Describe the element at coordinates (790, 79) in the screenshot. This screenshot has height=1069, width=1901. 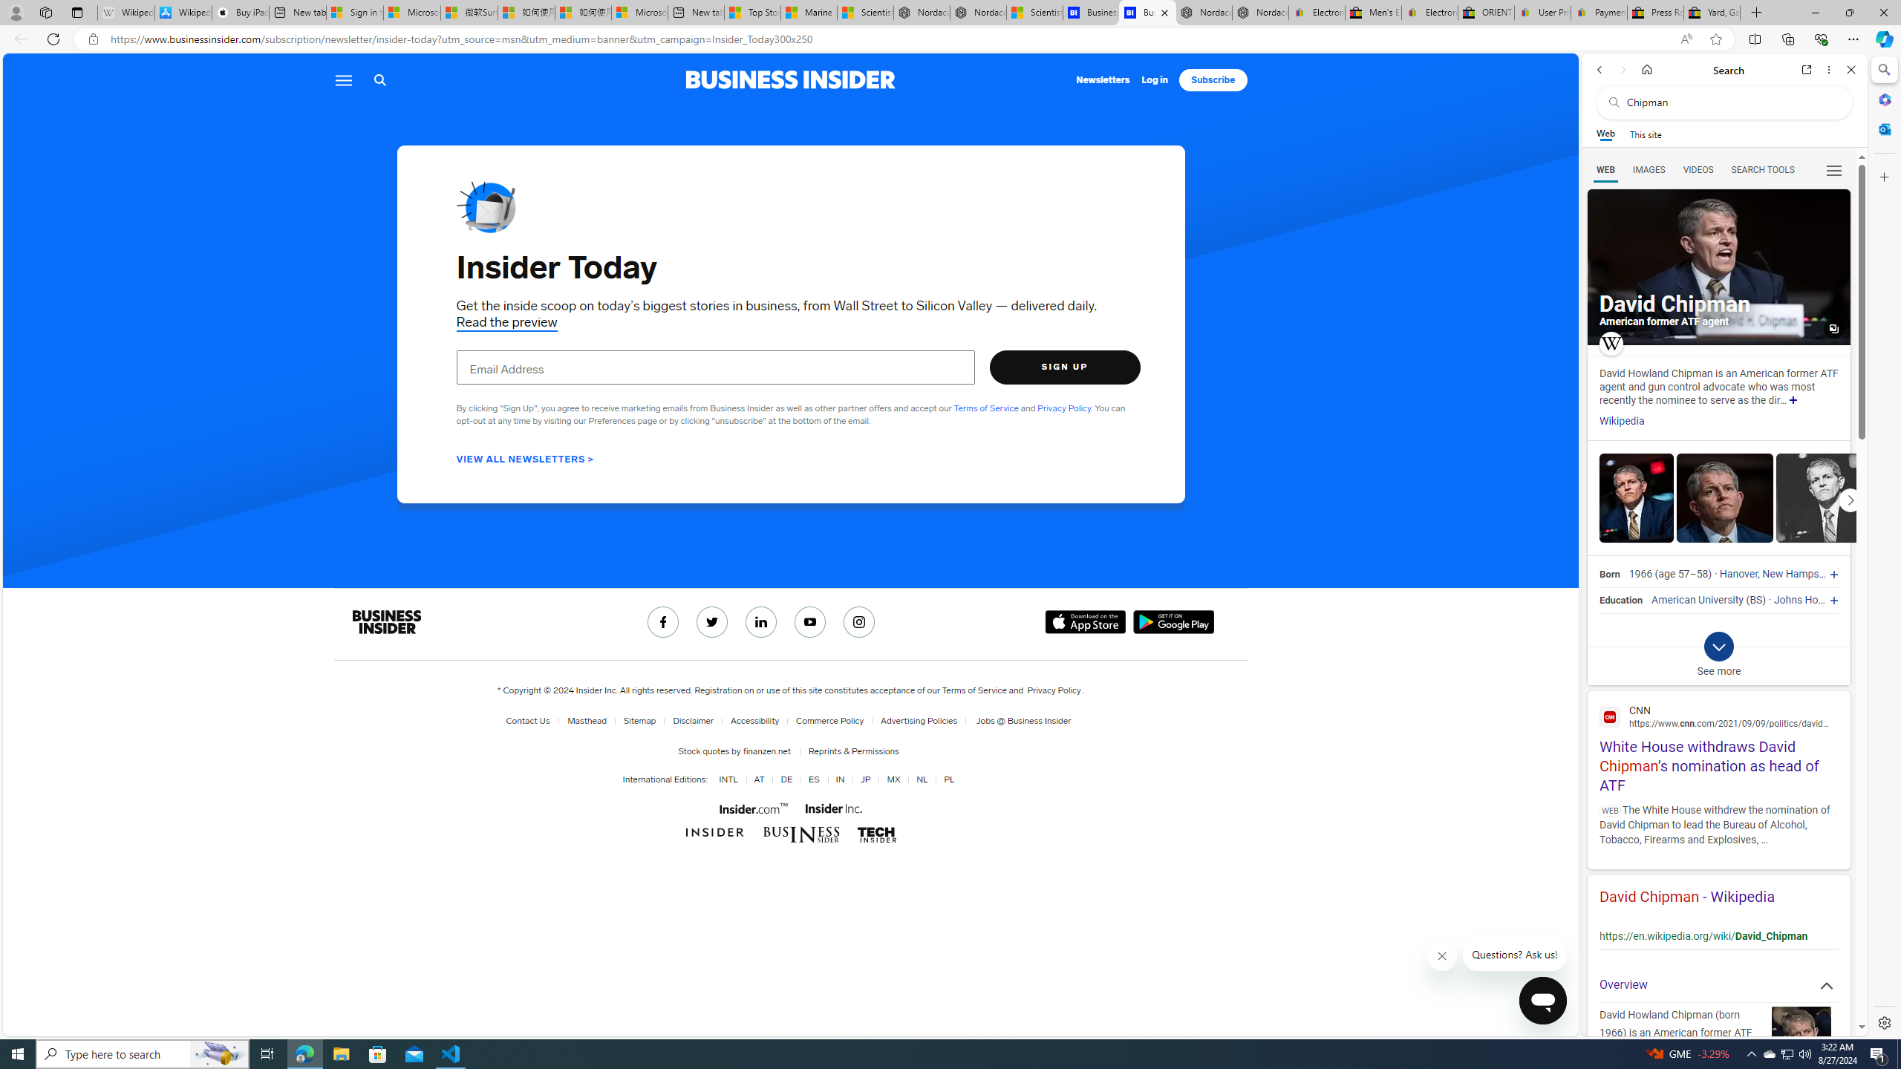
I see `Business Insider logo` at that location.